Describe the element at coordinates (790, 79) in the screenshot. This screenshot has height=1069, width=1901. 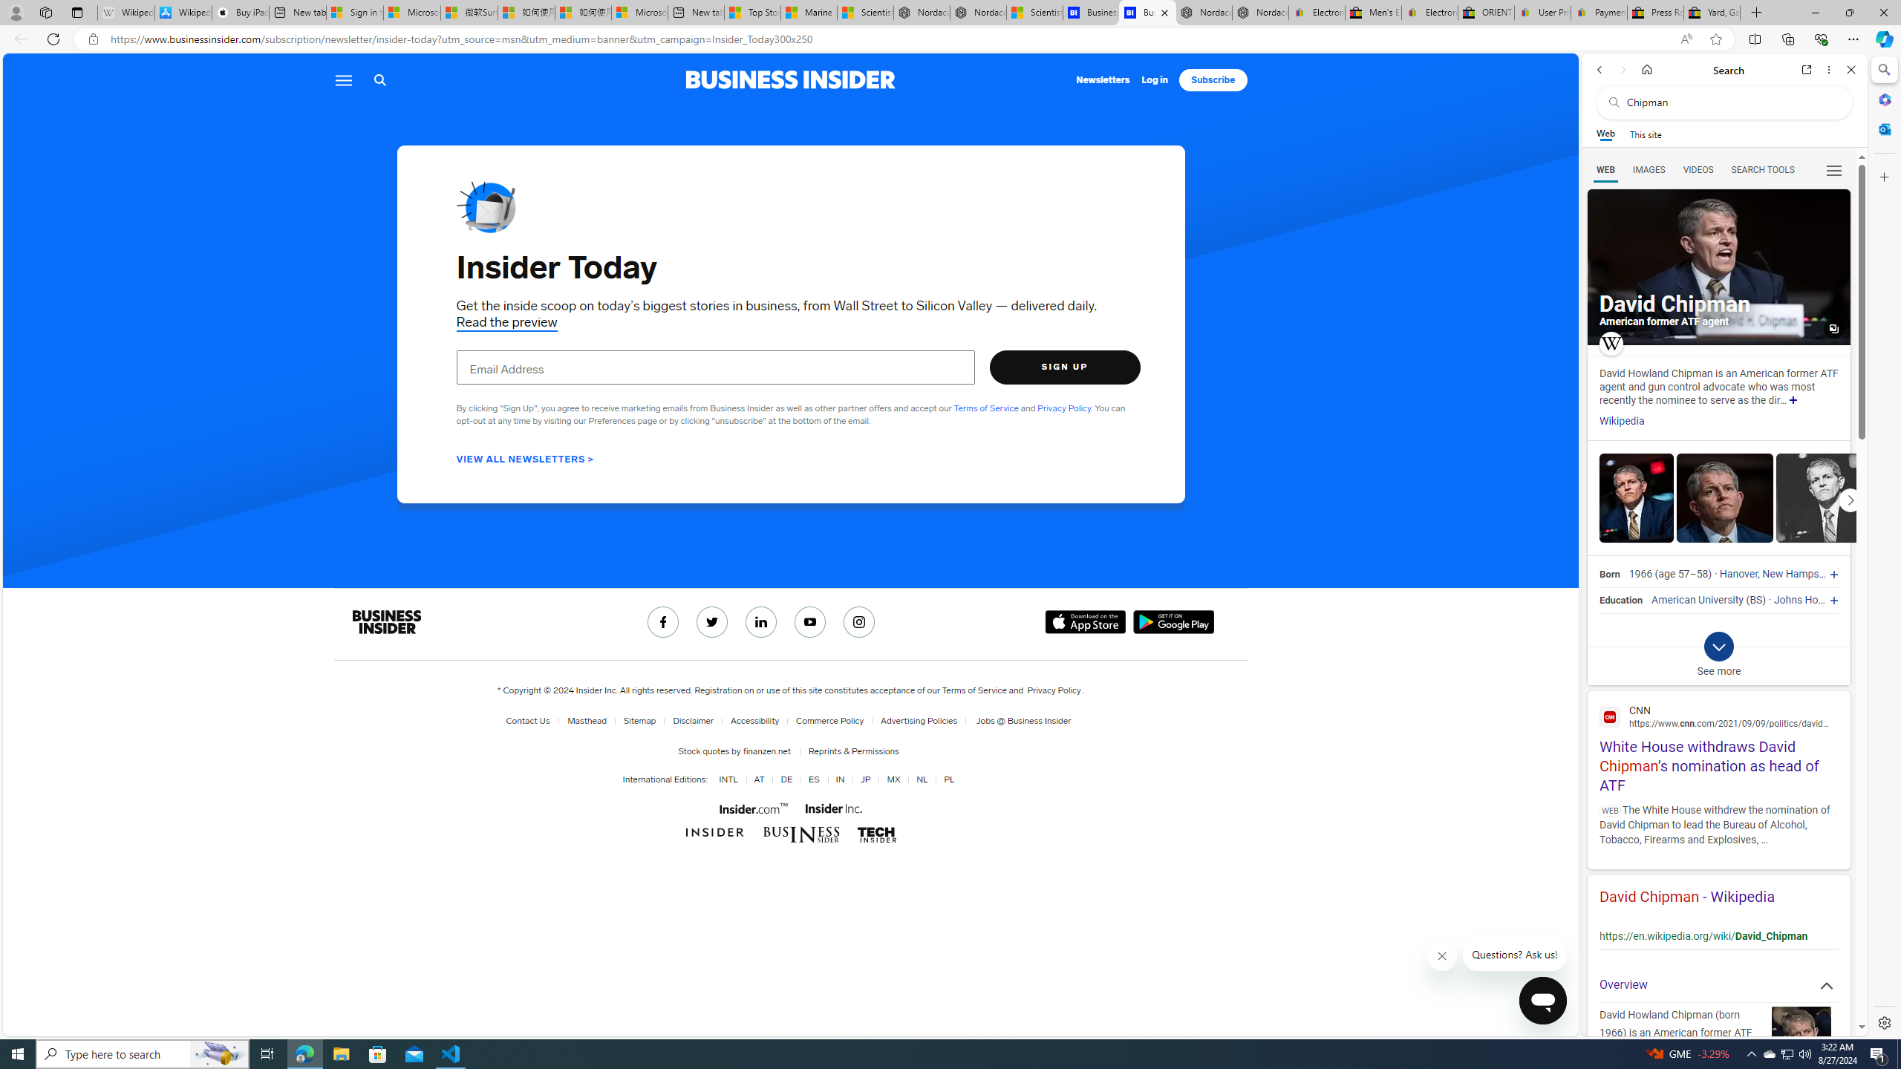
I see `Business Insider logo` at that location.